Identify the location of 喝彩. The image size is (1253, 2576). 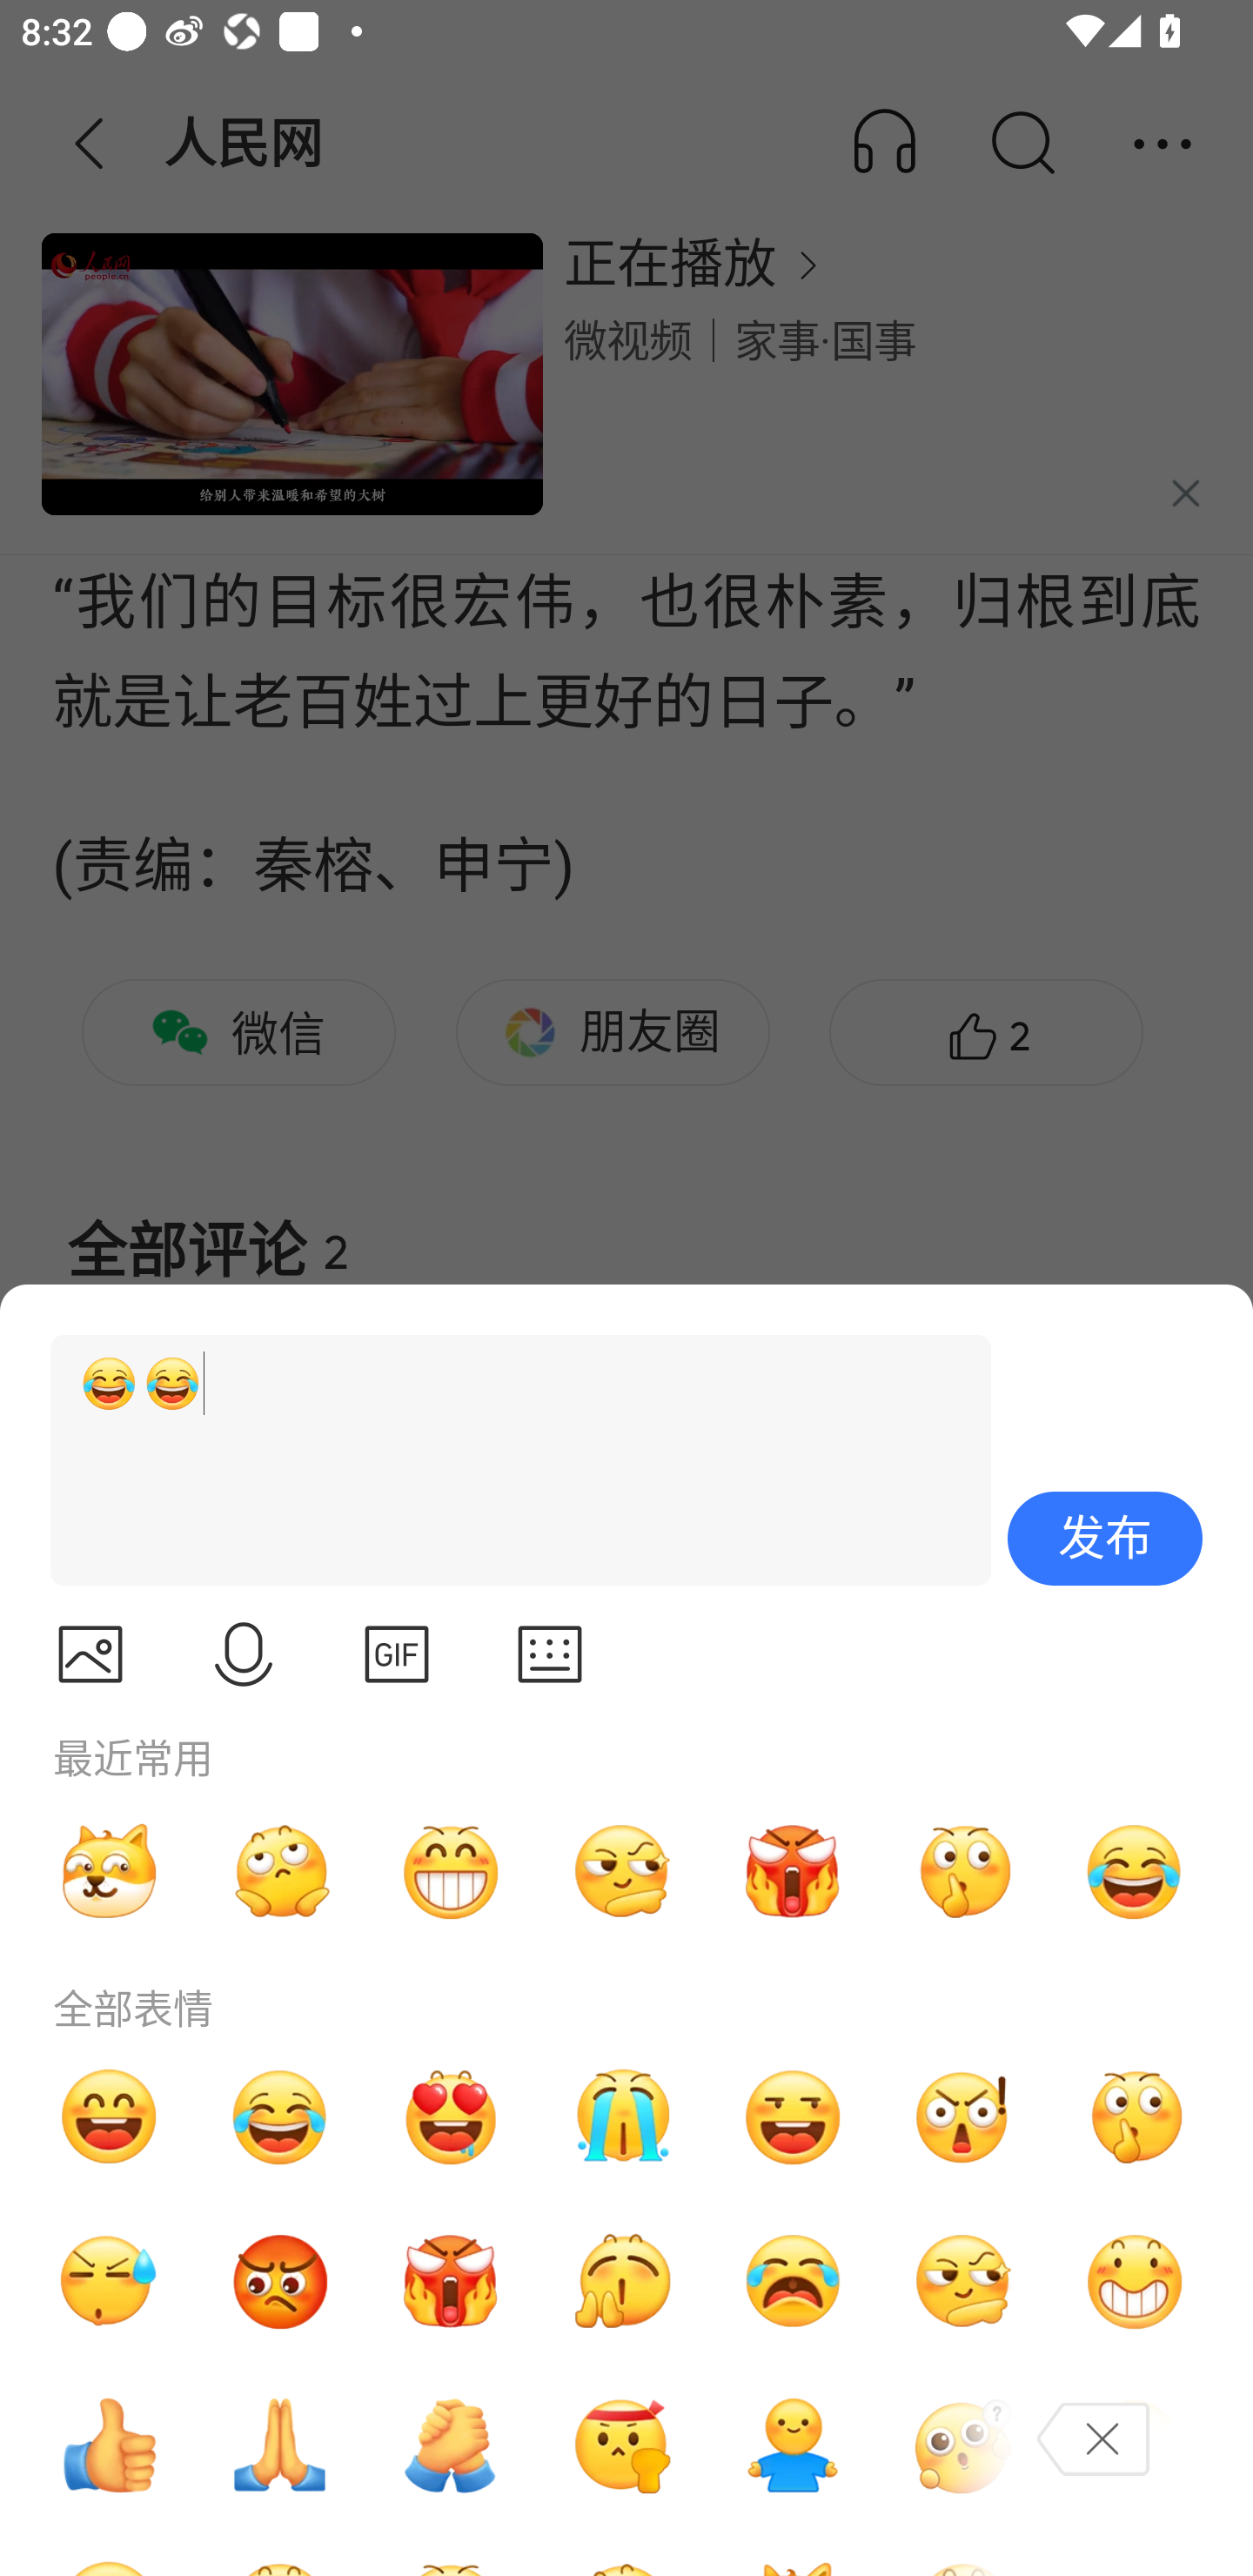
(621, 2282).